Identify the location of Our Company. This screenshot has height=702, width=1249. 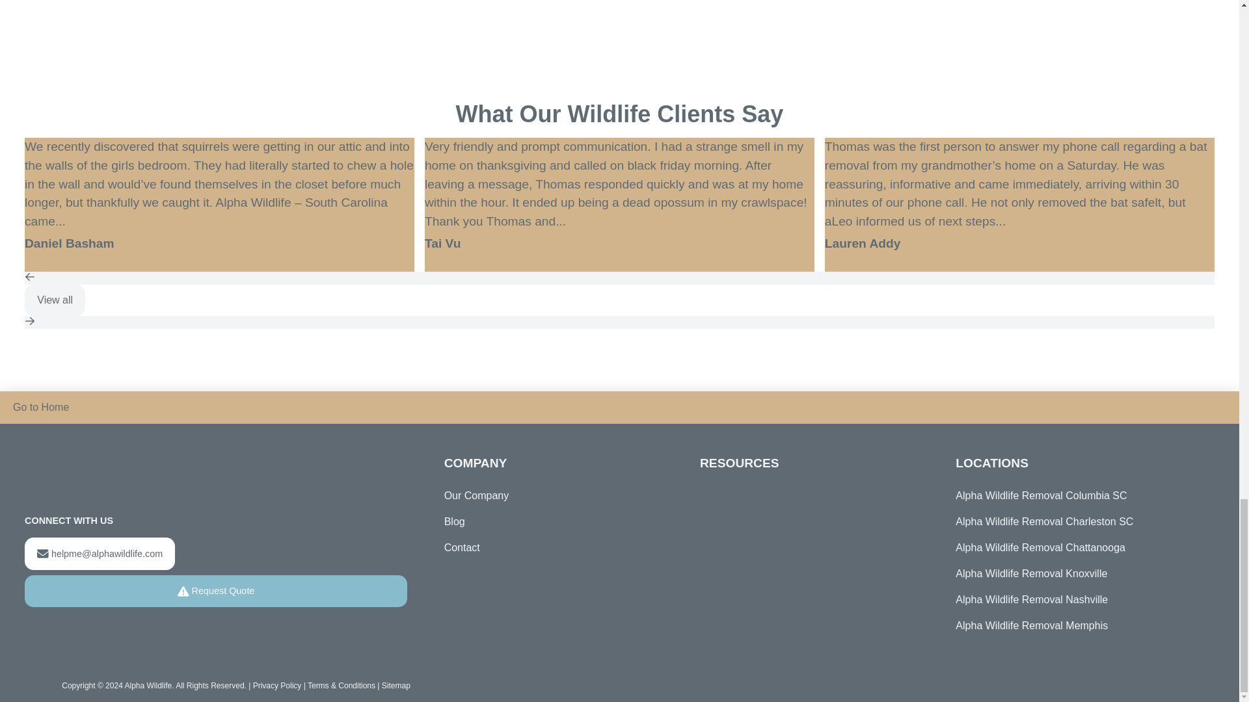
(477, 496).